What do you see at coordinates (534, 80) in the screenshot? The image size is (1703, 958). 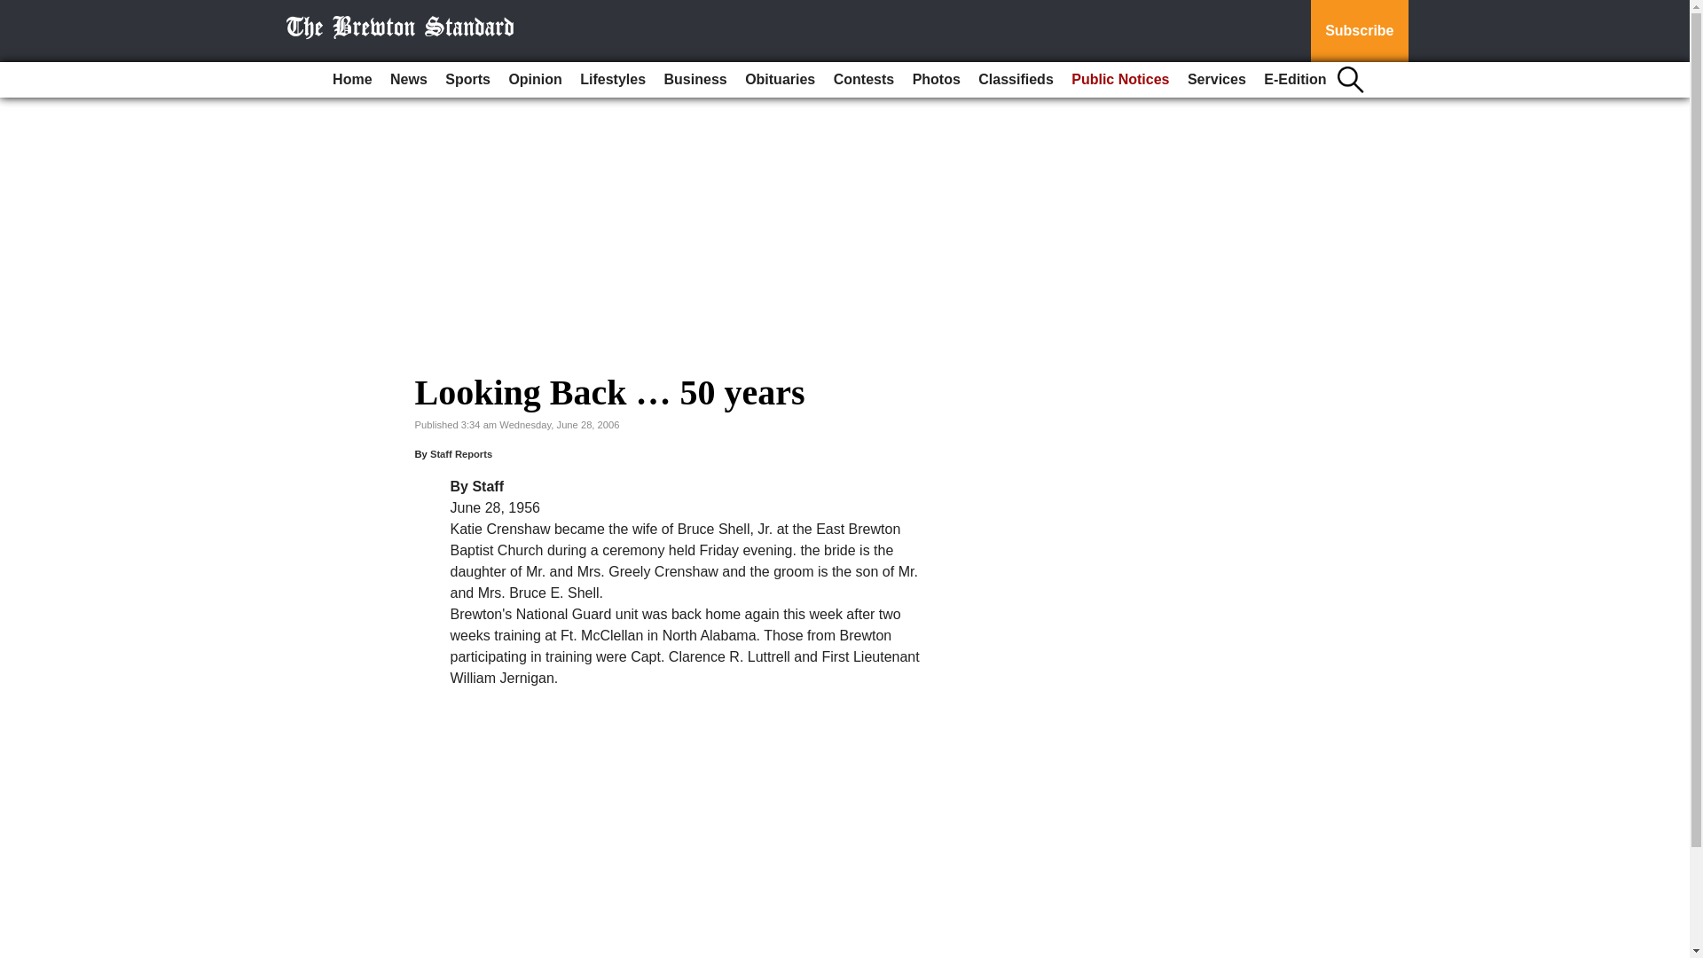 I see `Opinion` at bounding box center [534, 80].